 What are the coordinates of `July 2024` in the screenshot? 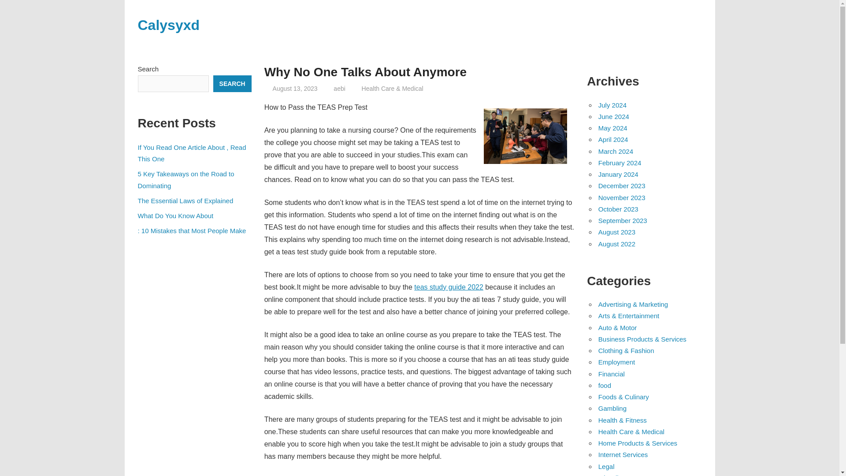 It's located at (612, 105).